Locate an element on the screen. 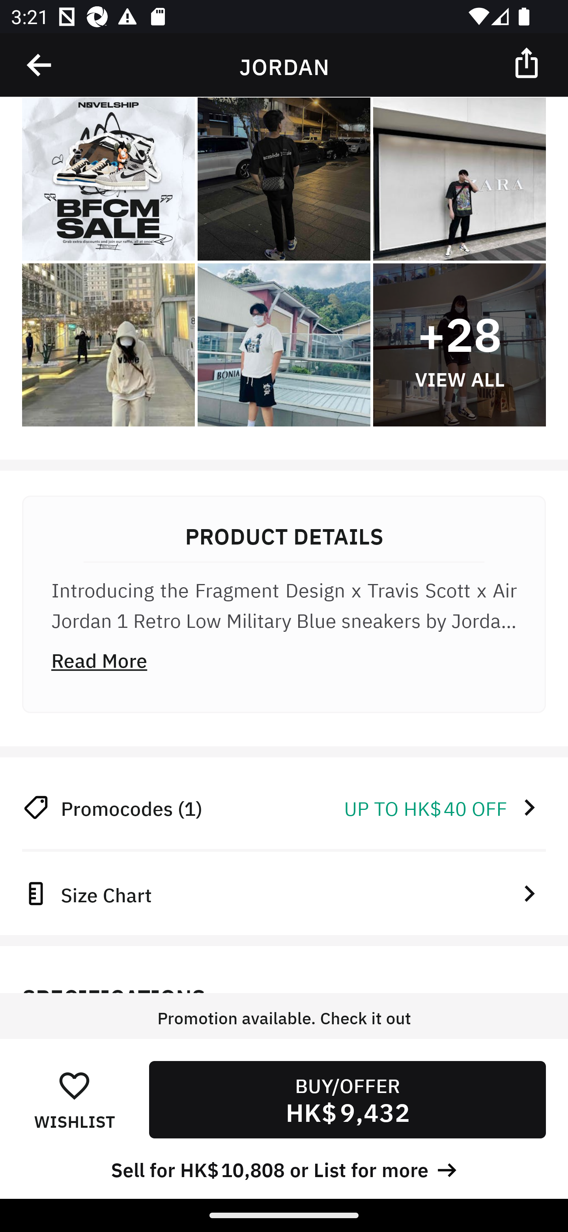  Sell for HK$ 10,808 or List for more is located at coordinates (284, 1168).